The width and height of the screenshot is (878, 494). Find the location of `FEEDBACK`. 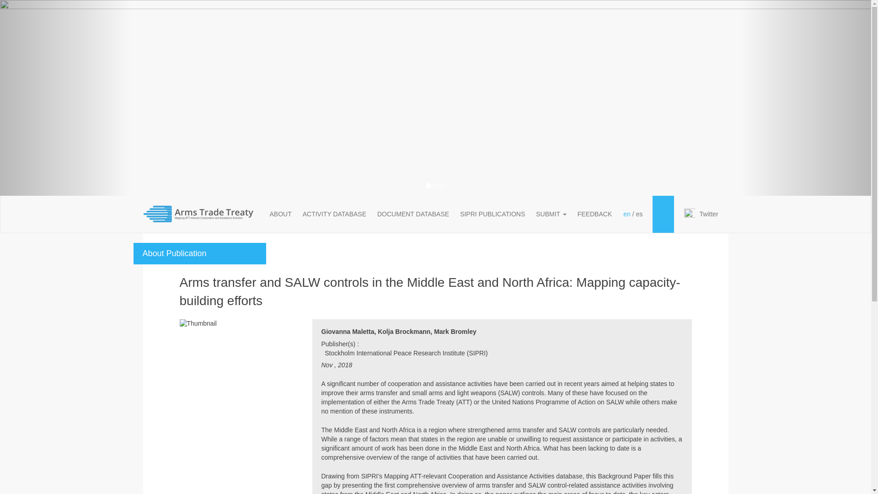

FEEDBACK is located at coordinates (594, 214).